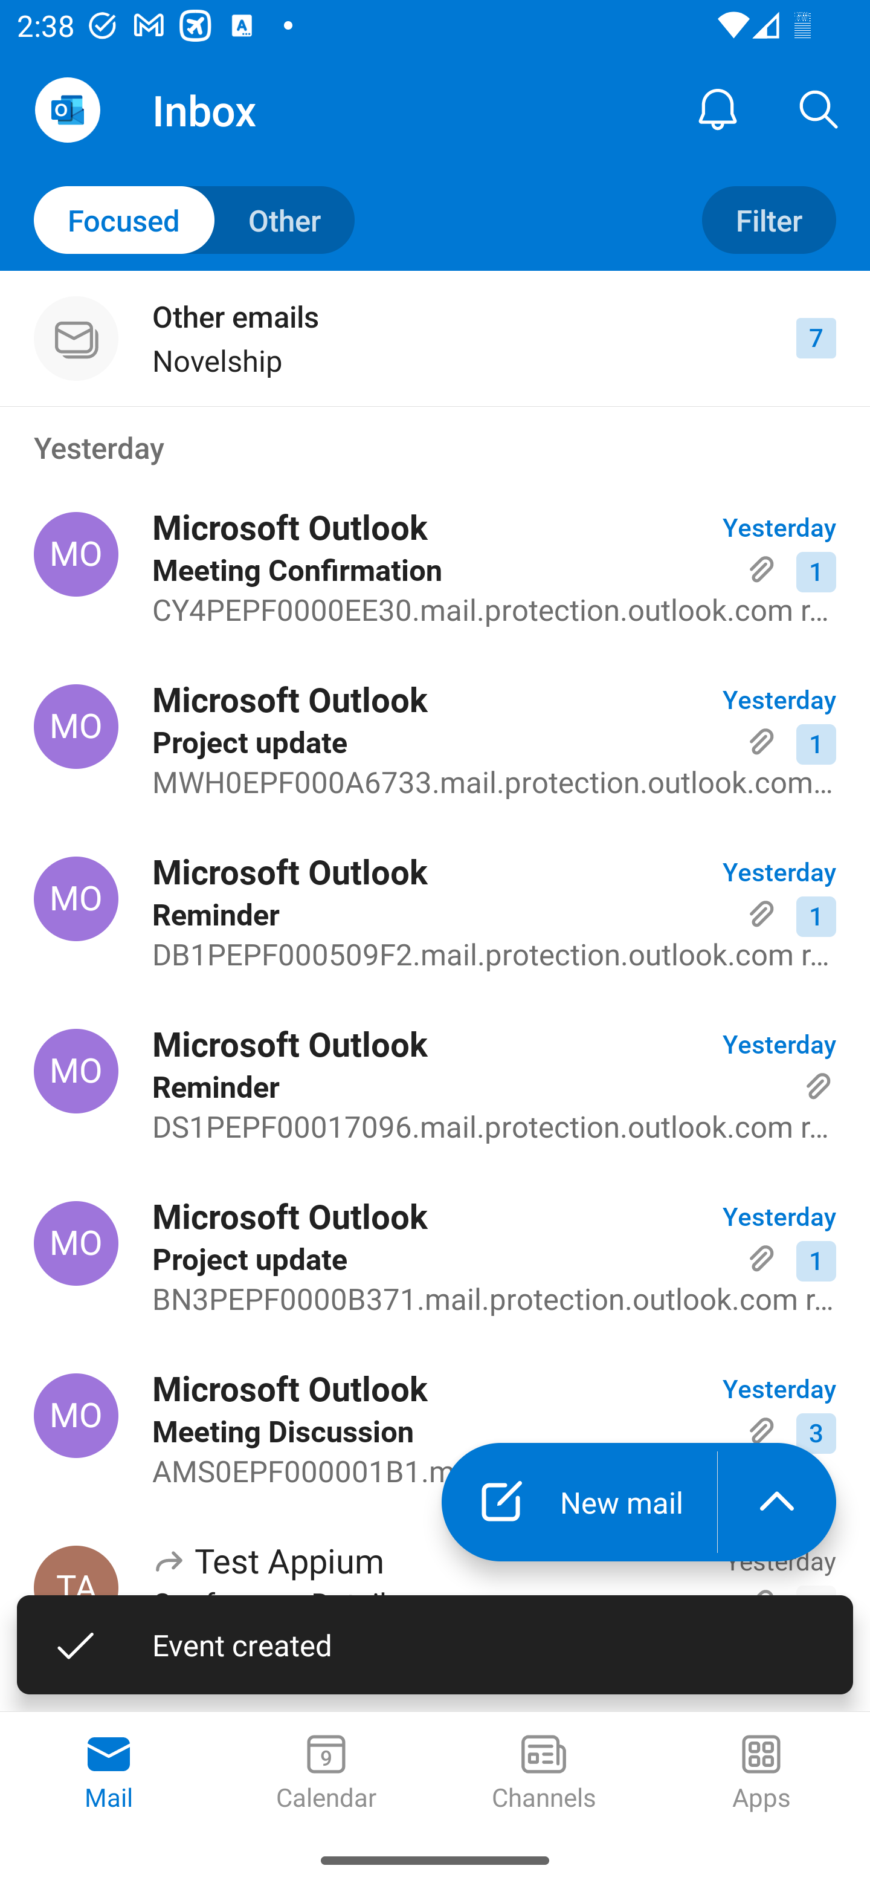 The height and width of the screenshot is (1886, 870). What do you see at coordinates (768, 220) in the screenshot?
I see `Filter` at bounding box center [768, 220].